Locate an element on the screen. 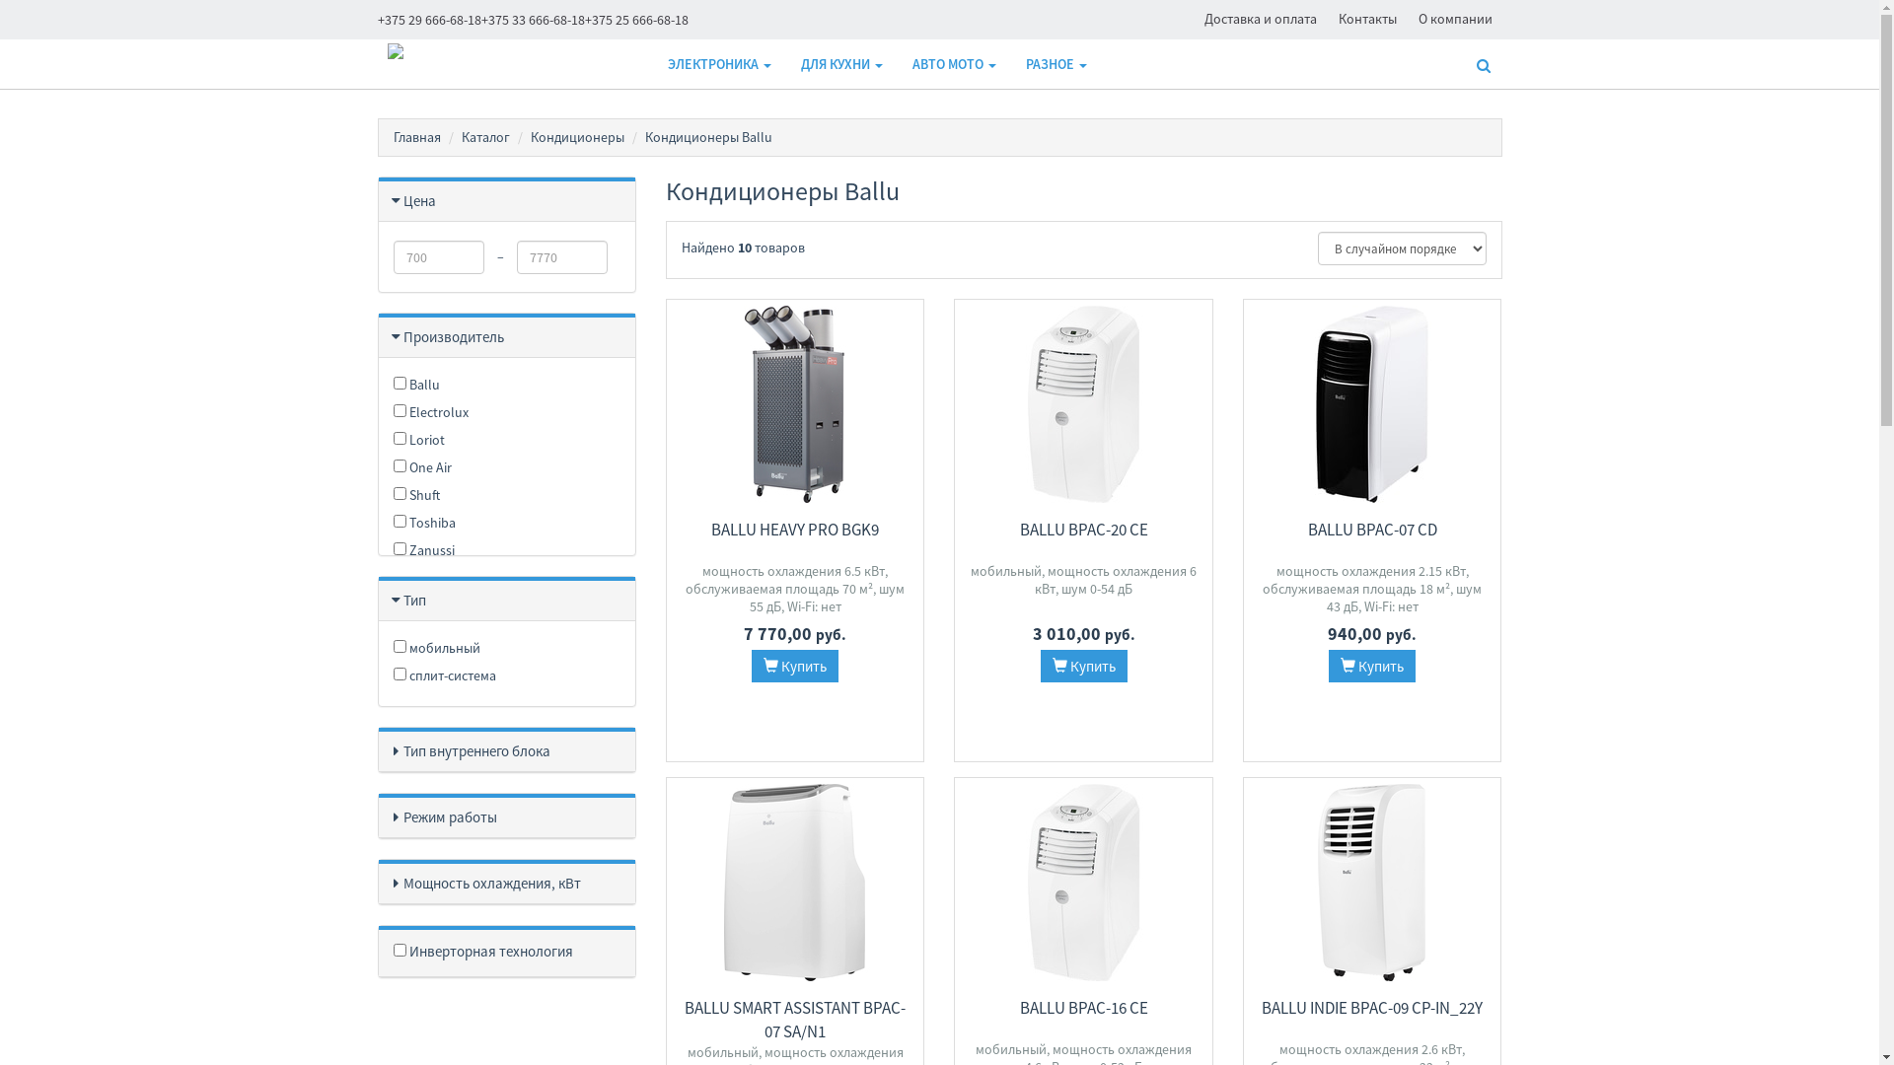 This screenshot has width=1894, height=1065. +375 29 666-68-18 is located at coordinates (428, 20).